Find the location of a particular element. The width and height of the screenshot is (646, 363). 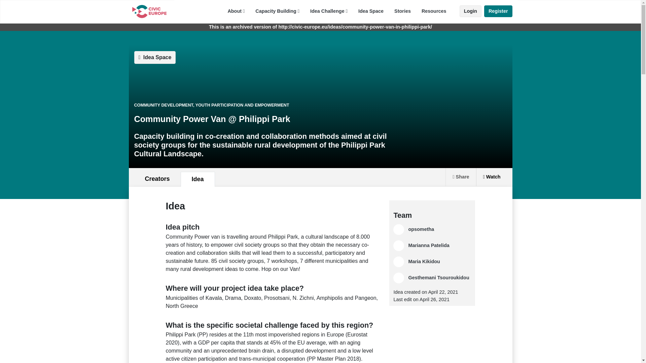

Marianna Patelida is located at coordinates (429, 245).